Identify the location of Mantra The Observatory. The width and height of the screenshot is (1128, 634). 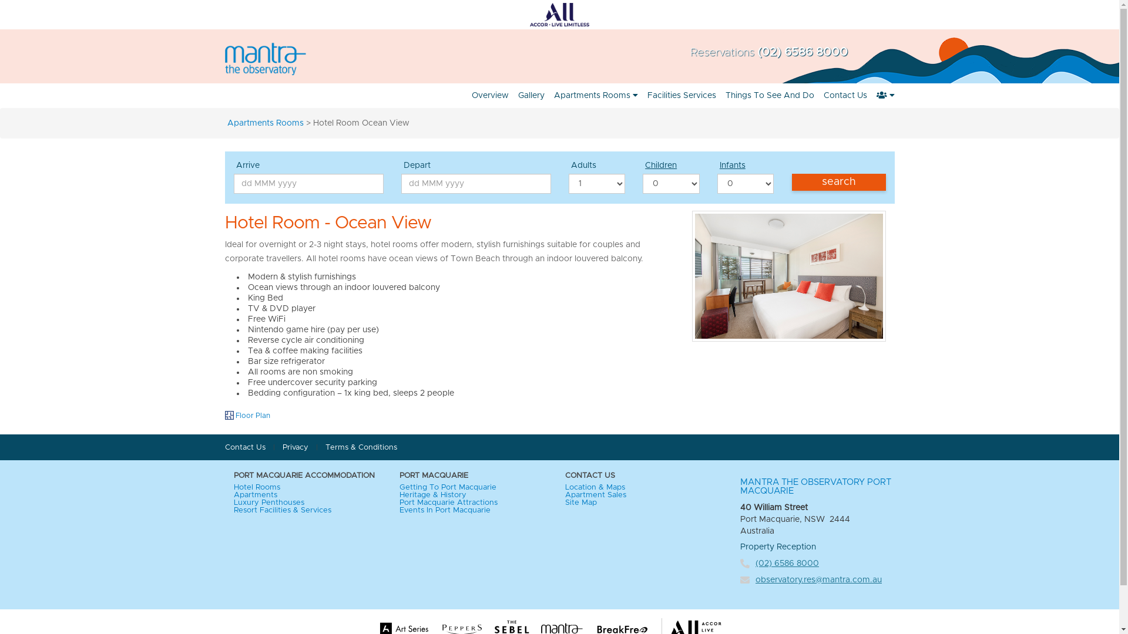
(276, 59).